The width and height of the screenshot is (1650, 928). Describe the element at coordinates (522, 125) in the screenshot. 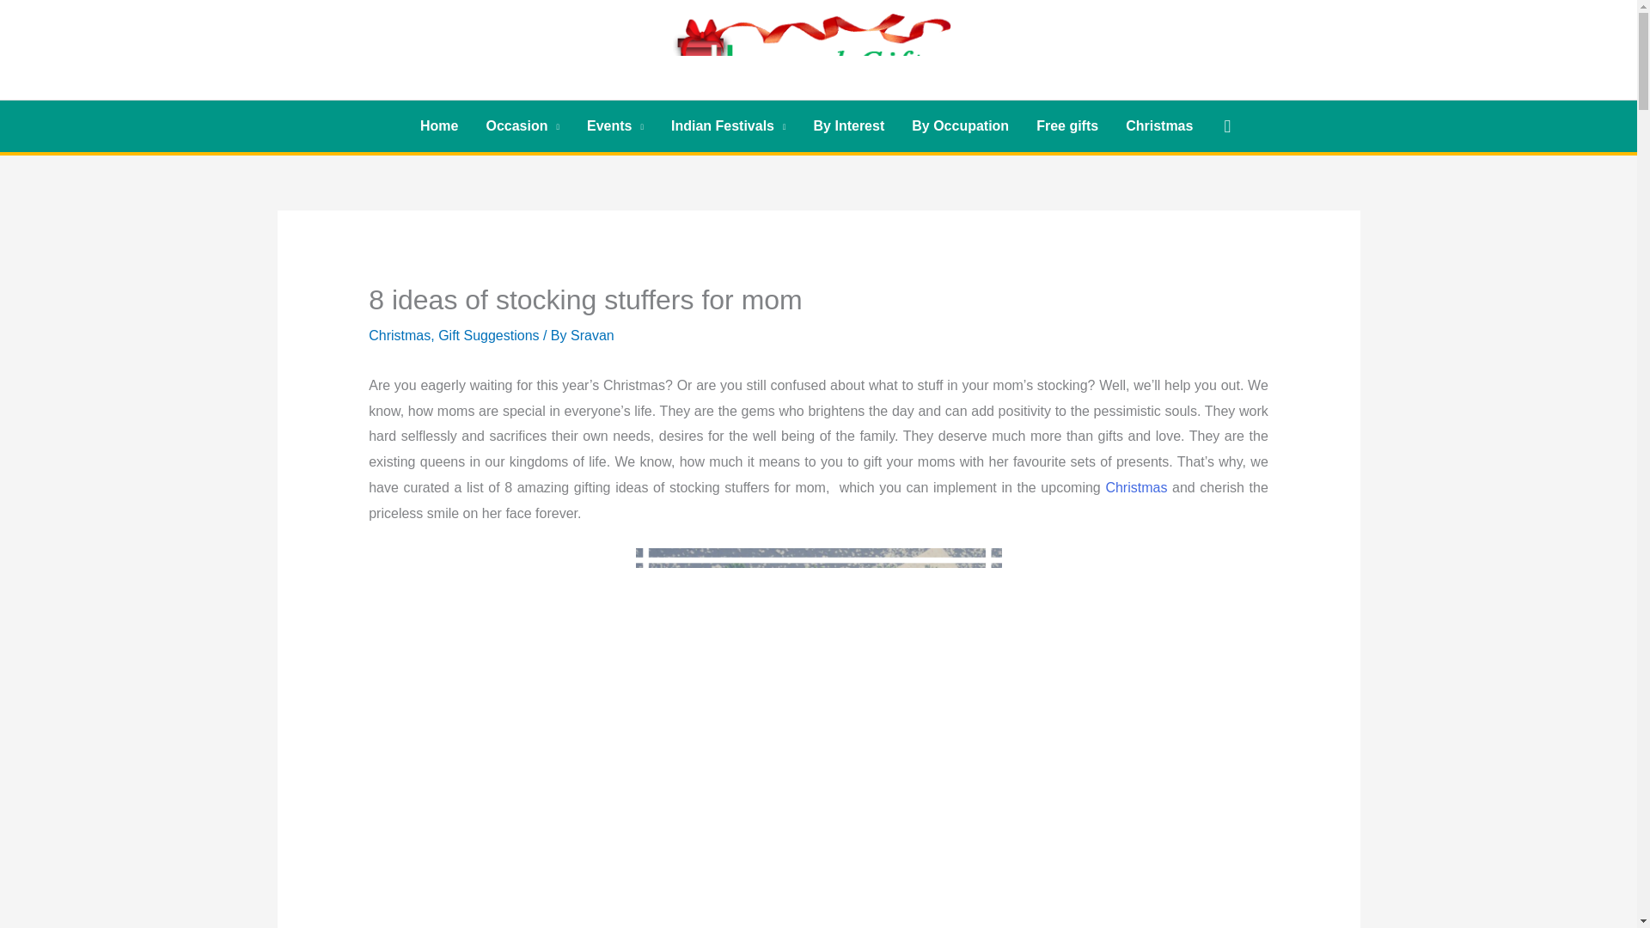

I see `Occasion` at that location.